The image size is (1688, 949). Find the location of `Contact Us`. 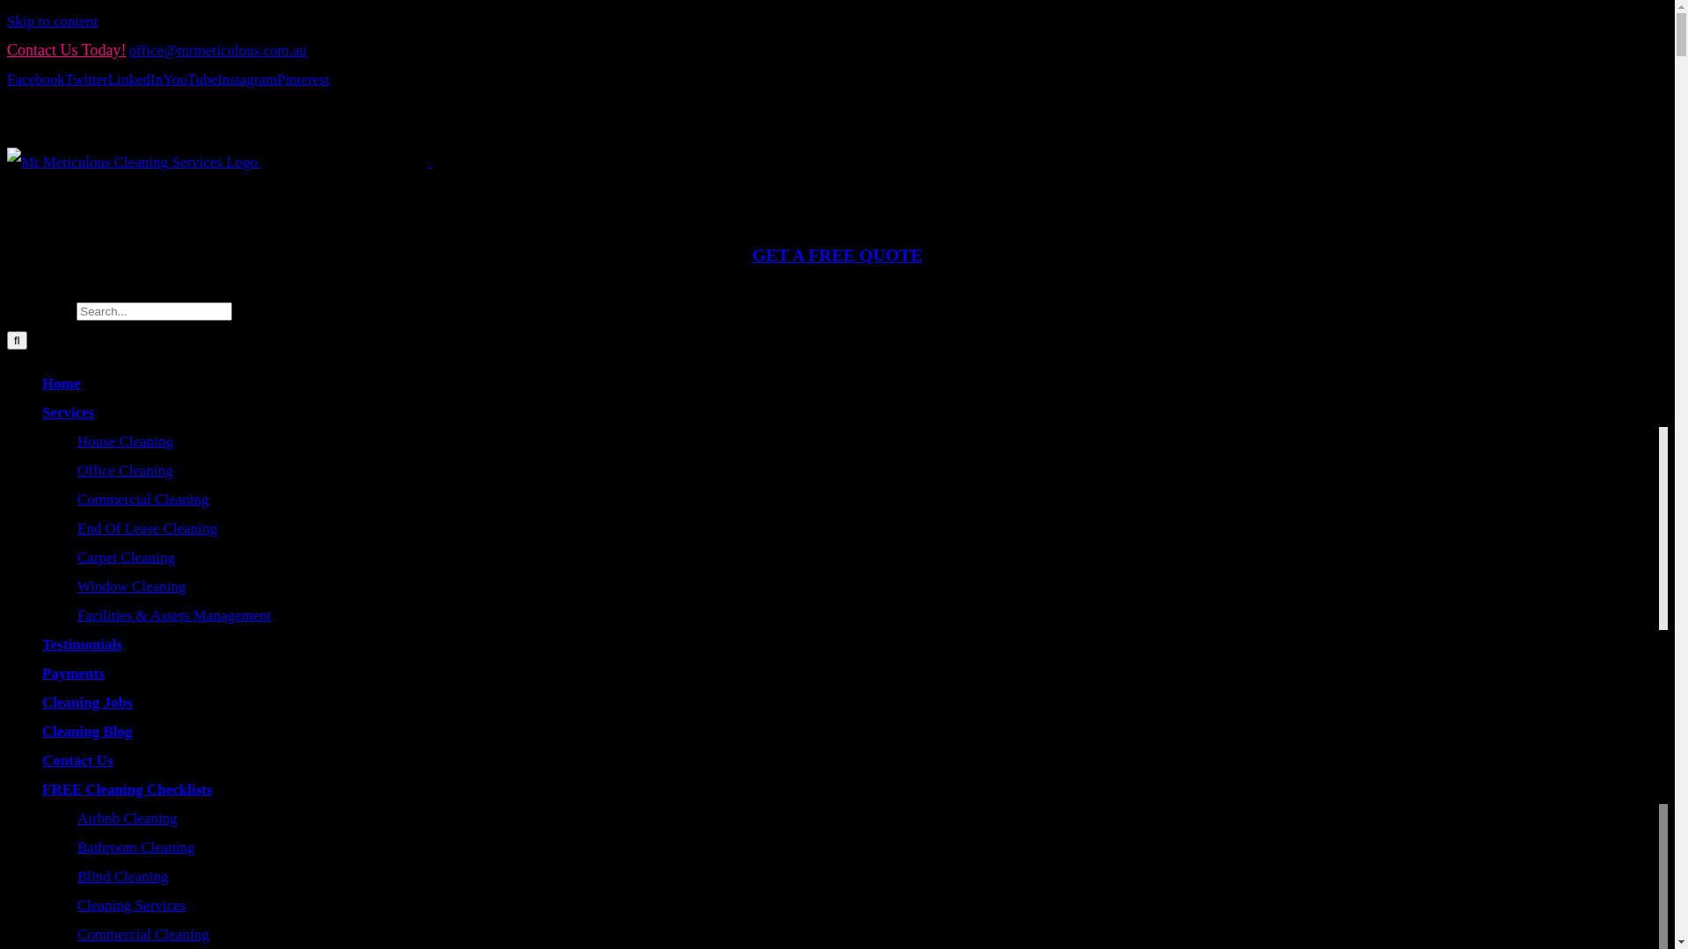

Contact Us is located at coordinates (77, 761).